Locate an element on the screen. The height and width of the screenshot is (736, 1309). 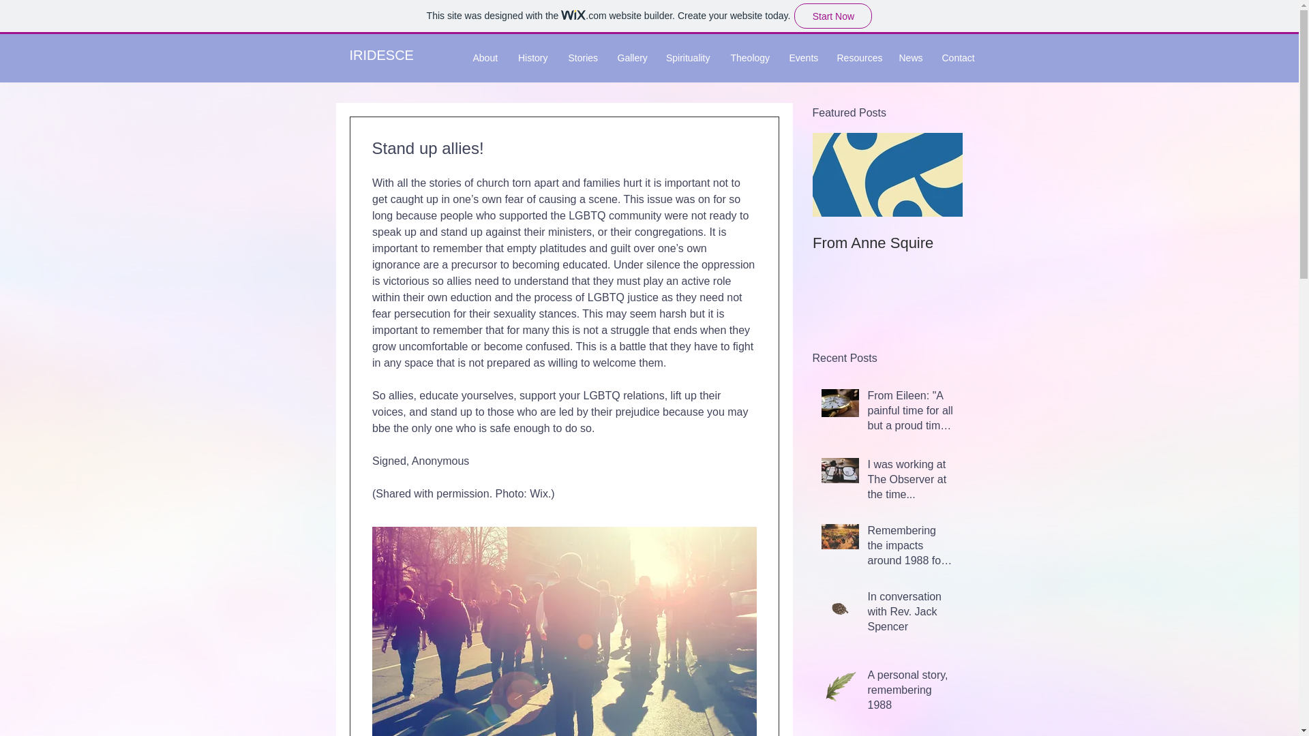
I was working at The Observer at the time... is located at coordinates (910, 482).